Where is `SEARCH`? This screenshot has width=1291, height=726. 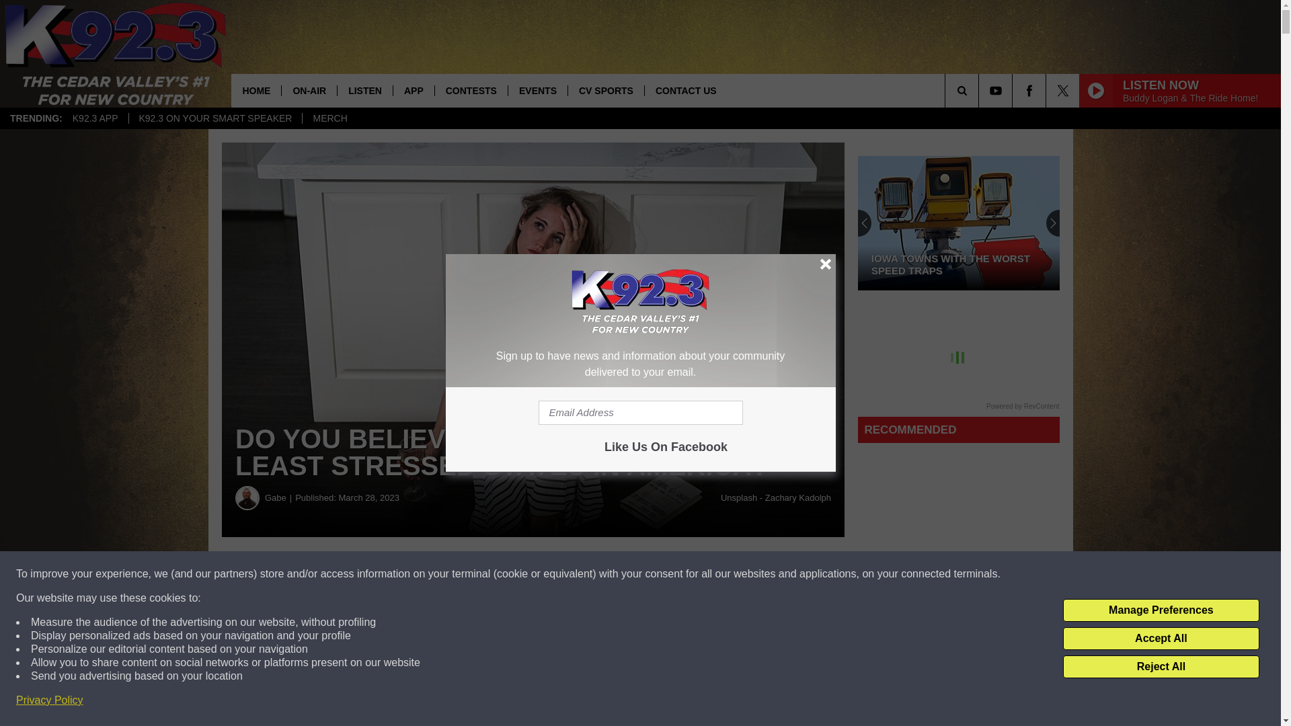
SEARCH is located at coordinates (980, 90).